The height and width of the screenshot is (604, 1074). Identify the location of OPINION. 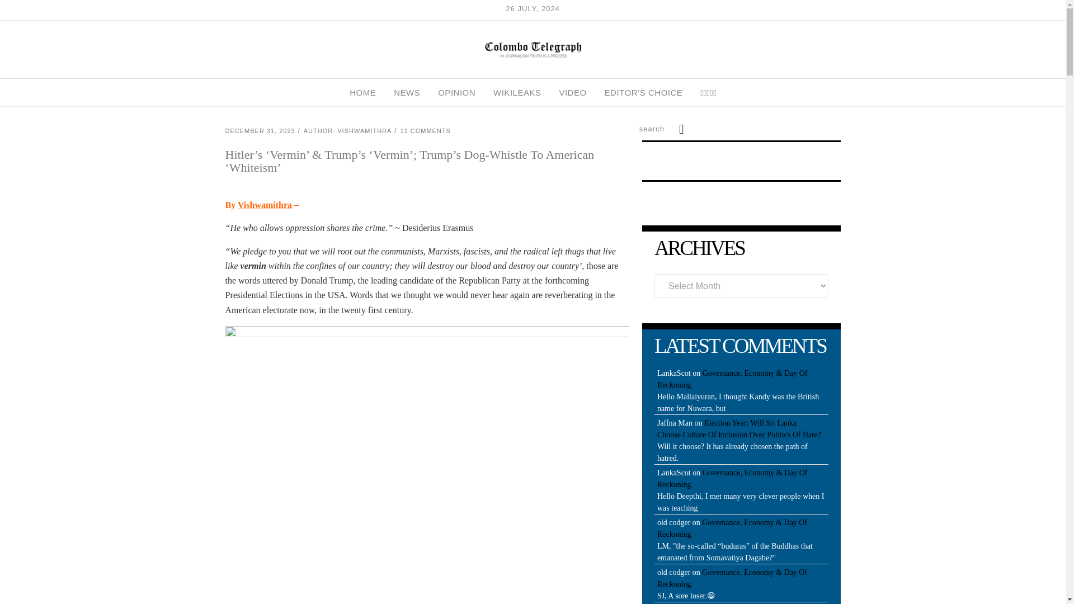
(456, 92).